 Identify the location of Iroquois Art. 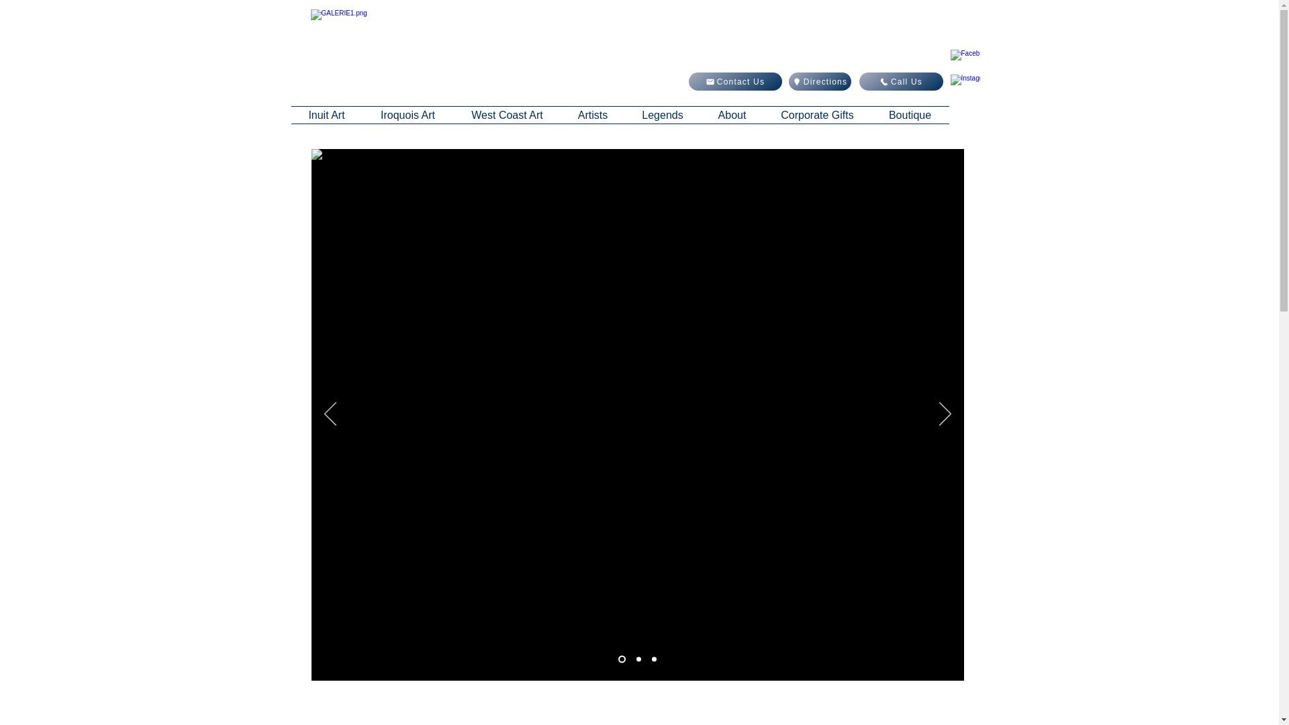
(408, 114).